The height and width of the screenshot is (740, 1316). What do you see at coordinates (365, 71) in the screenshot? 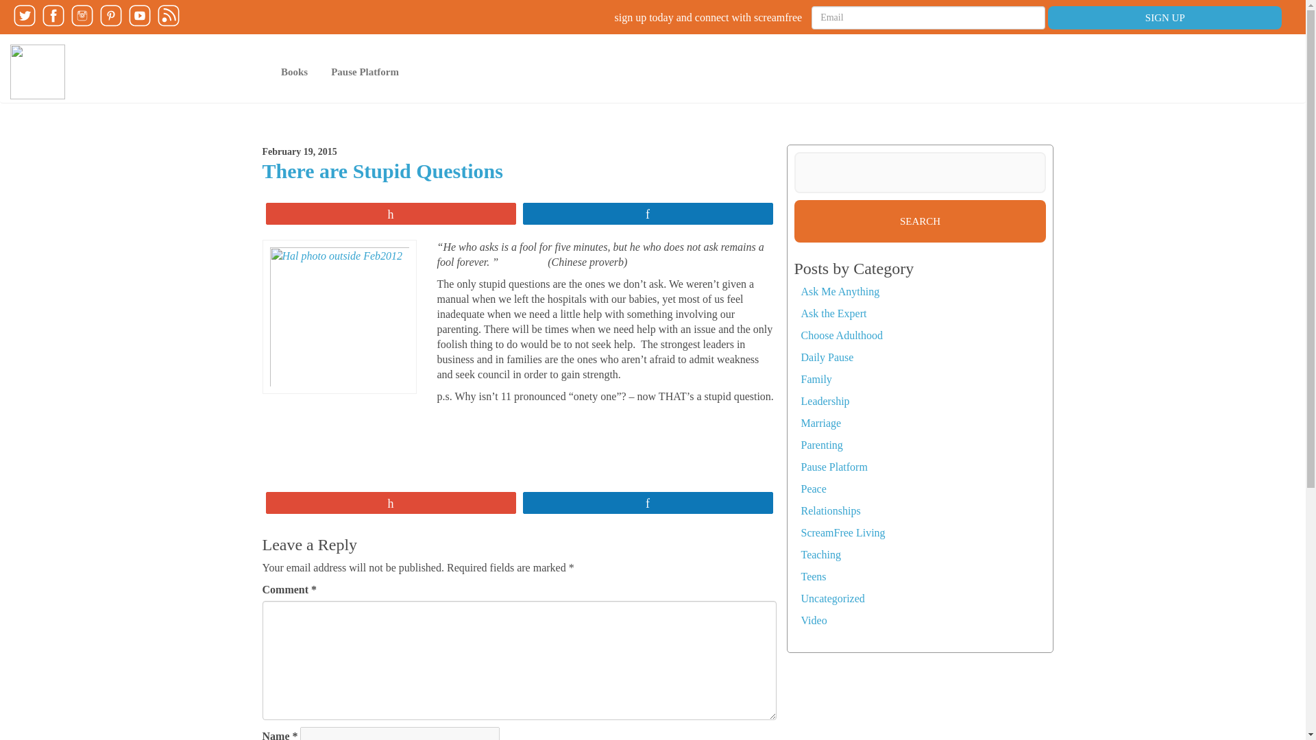
I see `Pause Platform` at bounding box center [365, 71].